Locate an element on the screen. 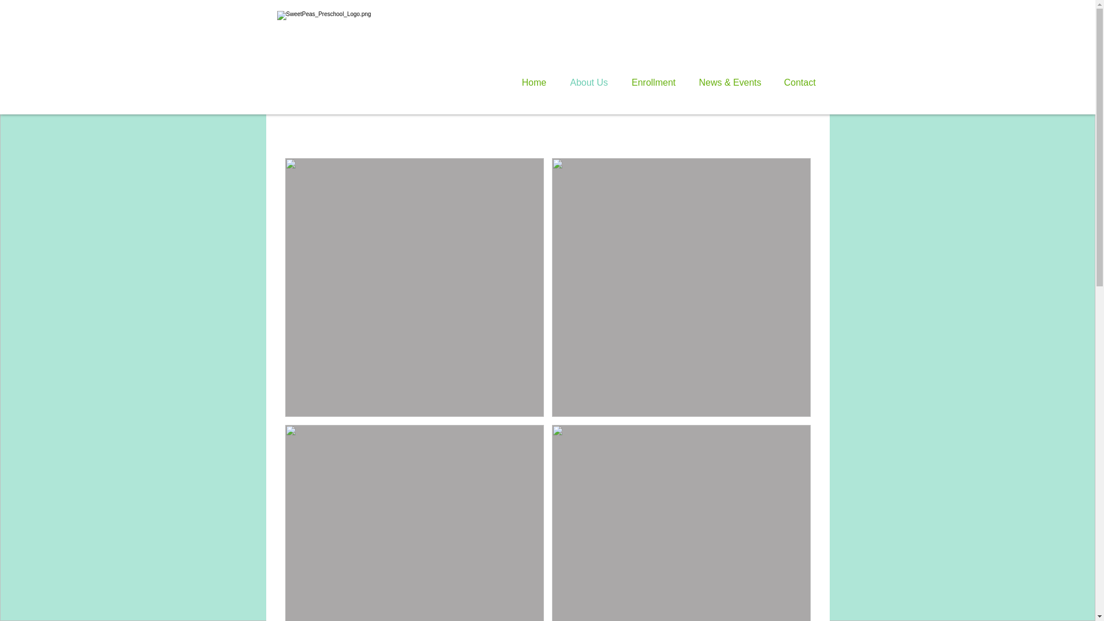  Home is located at coordinates (537, 83).